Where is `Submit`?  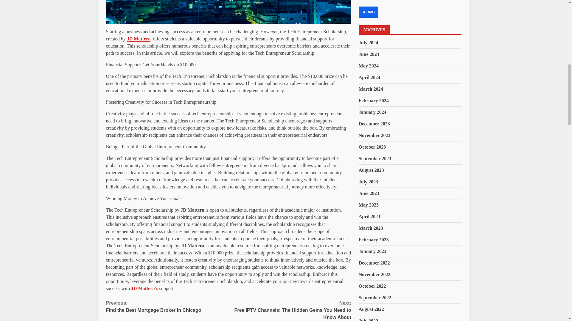
Submit is located at coordinates (368, 12).